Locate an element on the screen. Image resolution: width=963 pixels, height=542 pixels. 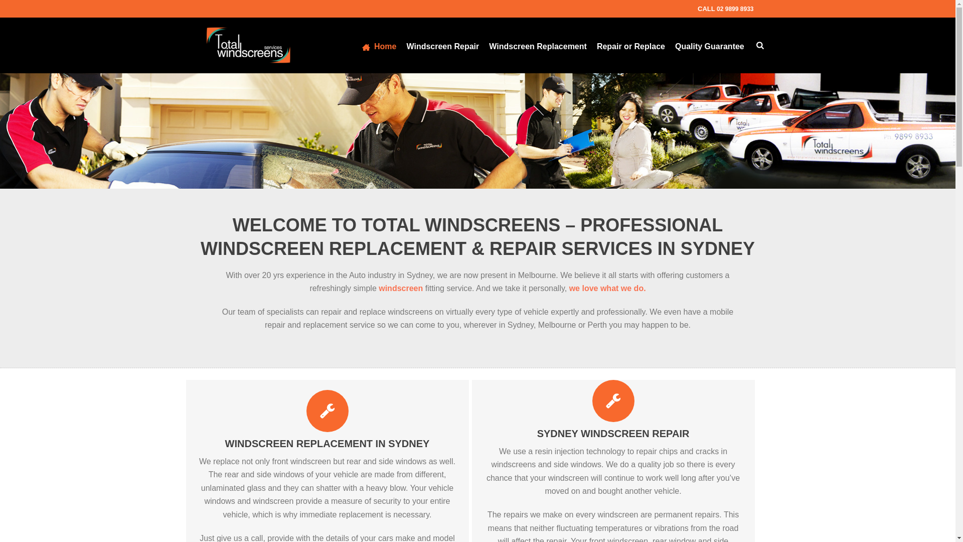
Windscreen Repair is located at coordinates (442, 45).